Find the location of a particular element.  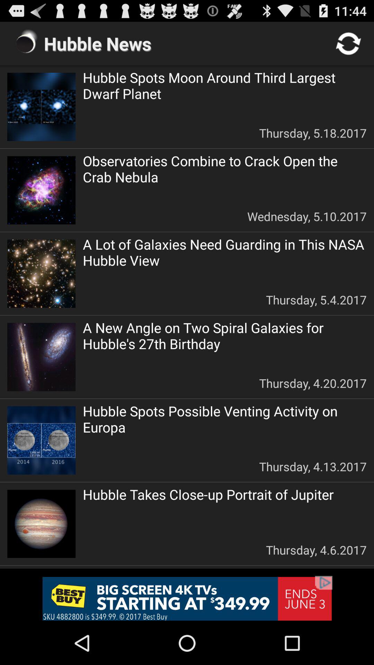

click on the icon beside the text hubble spots possible venting activity on europa is located at coordinates (41, 441).